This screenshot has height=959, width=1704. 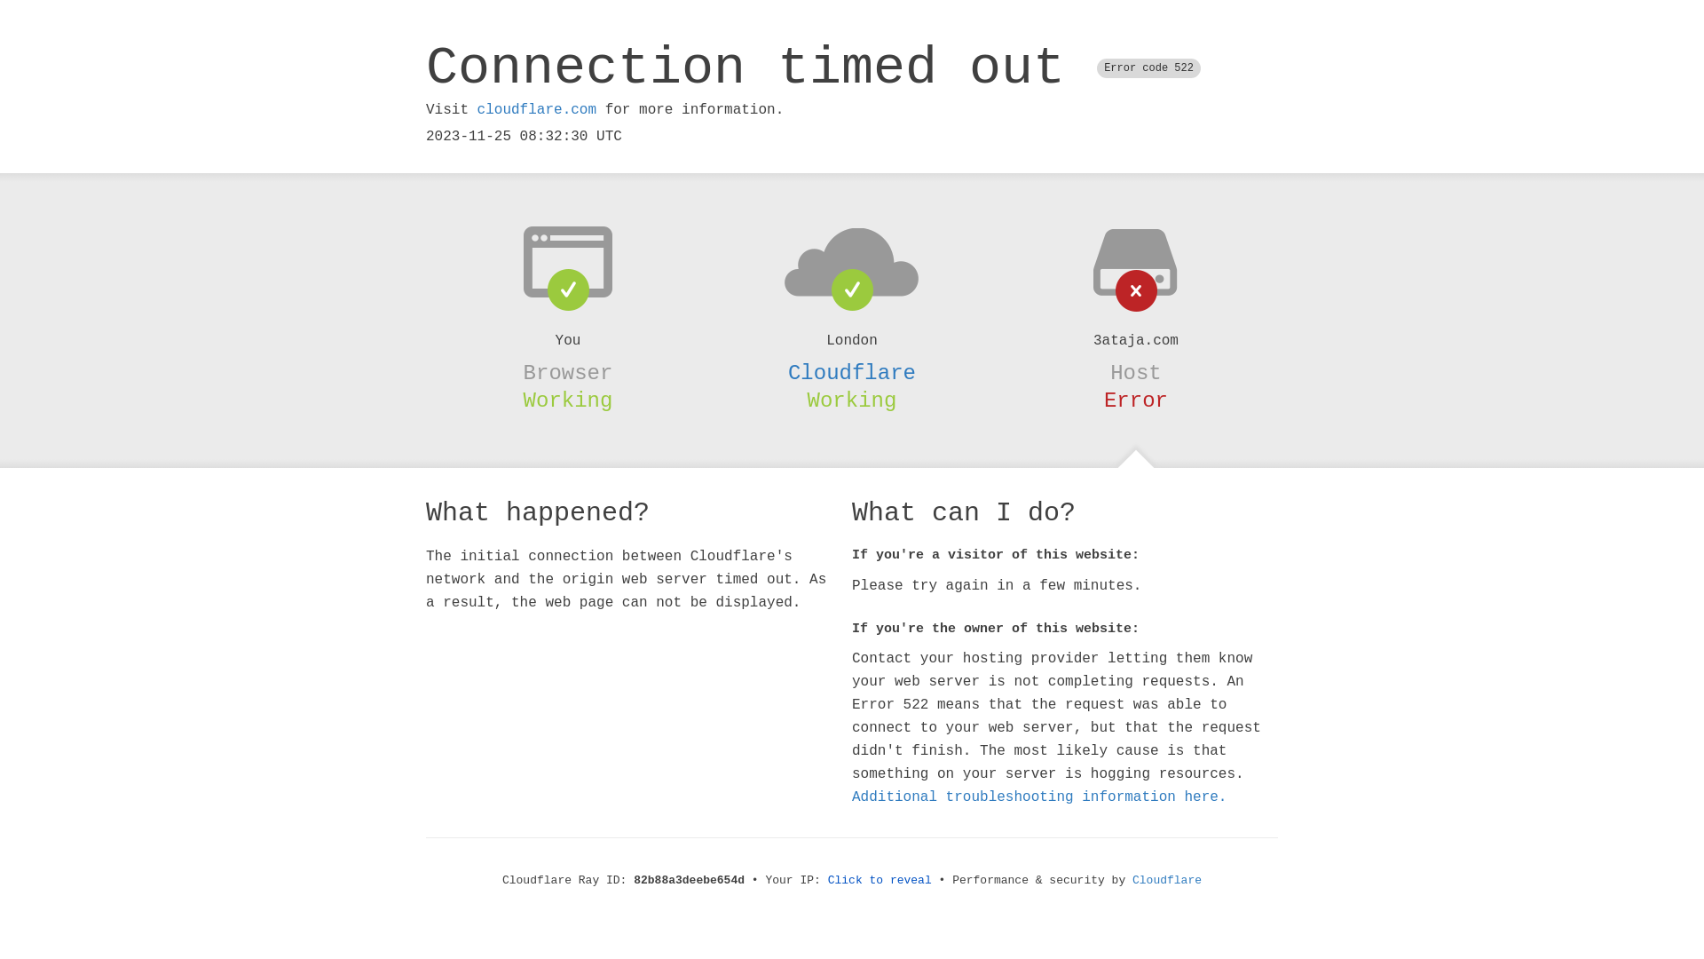 I want to click on Additional troubleshooting information here., so click(x=1039, y=797).